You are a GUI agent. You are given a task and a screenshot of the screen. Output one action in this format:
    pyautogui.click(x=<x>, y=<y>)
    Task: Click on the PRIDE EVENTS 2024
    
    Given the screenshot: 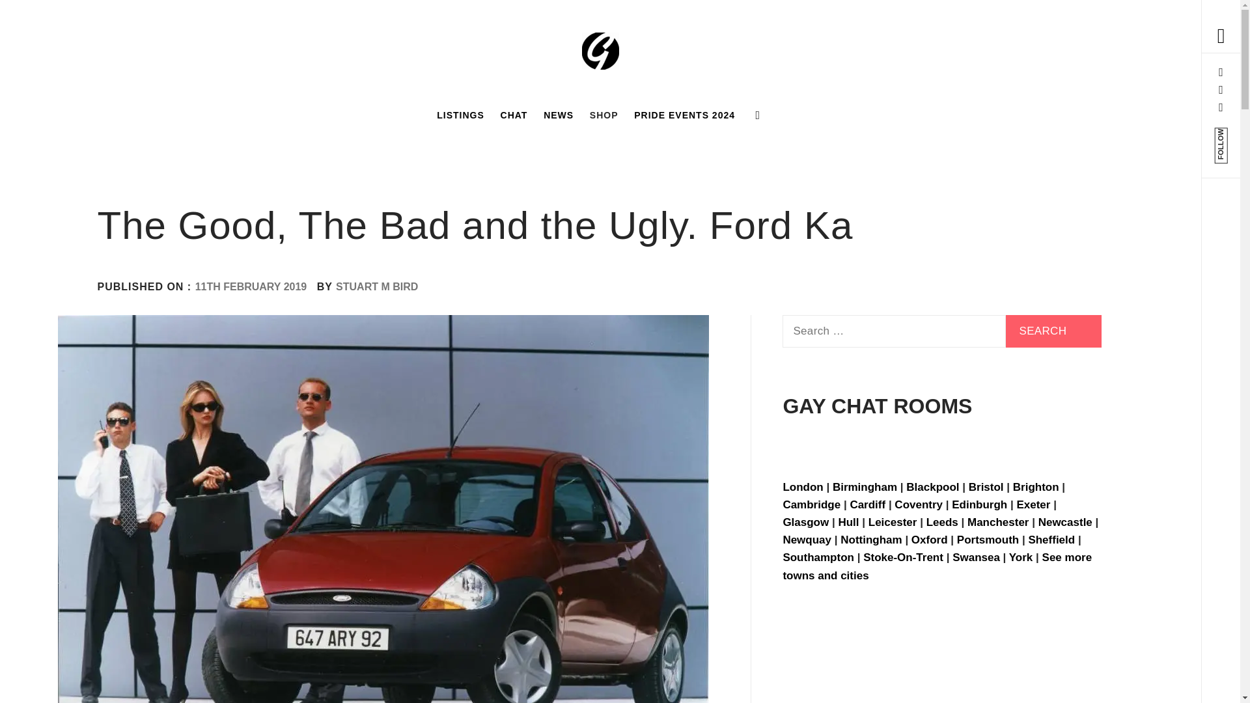 What is the action you would take?
    pyautogui.click(x=684, y=115)
    